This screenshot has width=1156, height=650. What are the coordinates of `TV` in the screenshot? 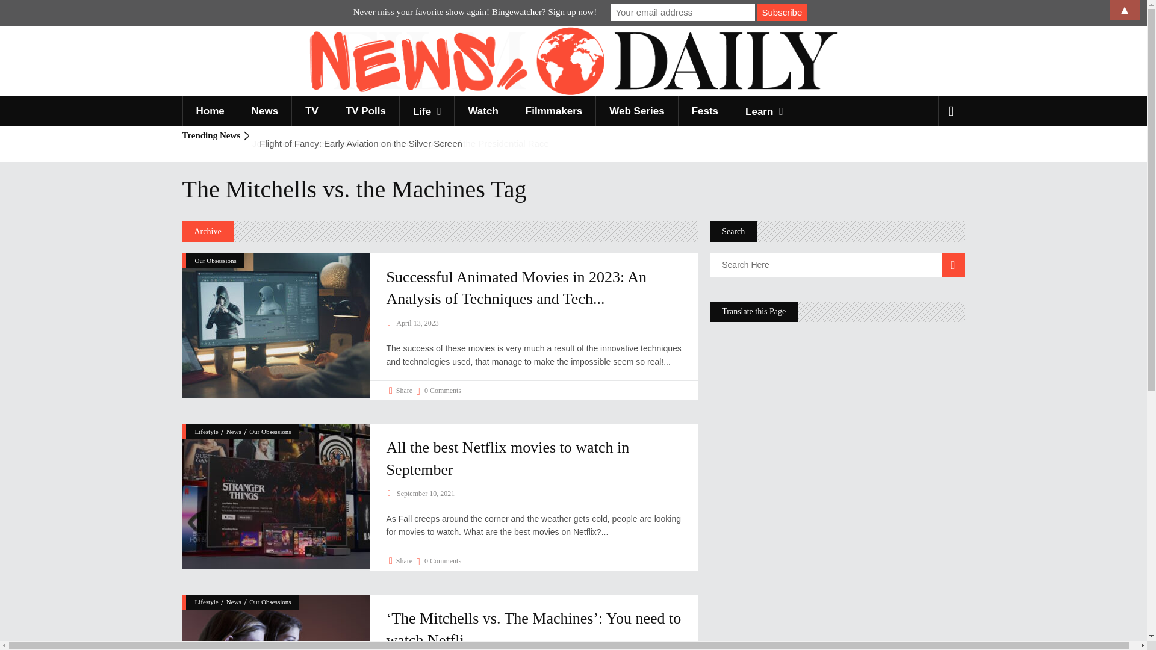 It's located at (311, 111).